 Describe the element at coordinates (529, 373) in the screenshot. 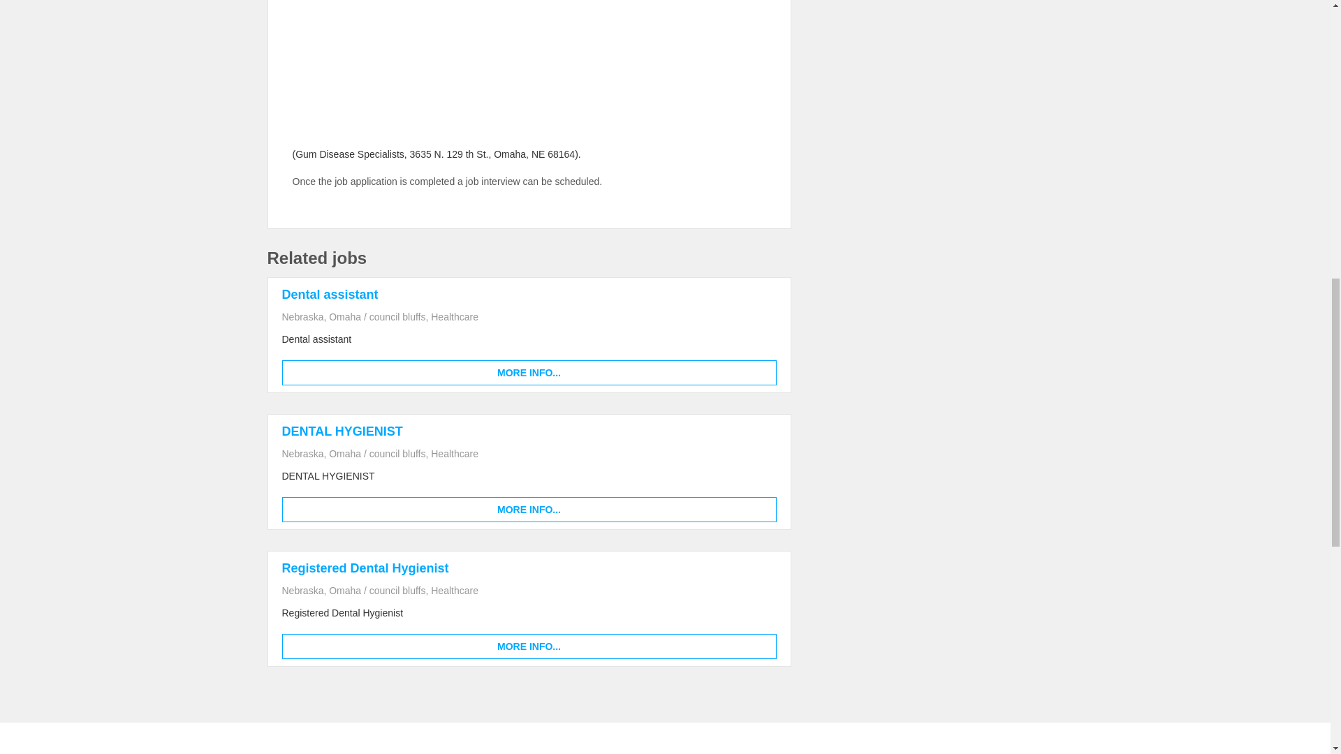

I see `Dental assistant` at that location.